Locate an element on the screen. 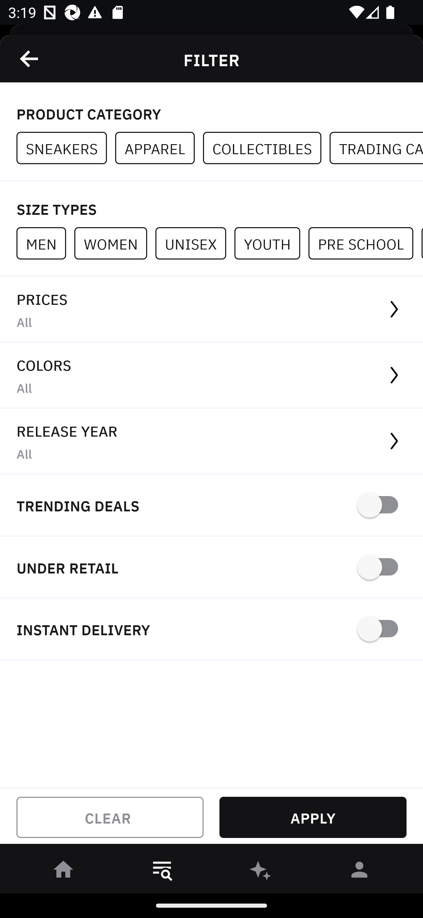  PRICES All is located at coordinates (211, 310).